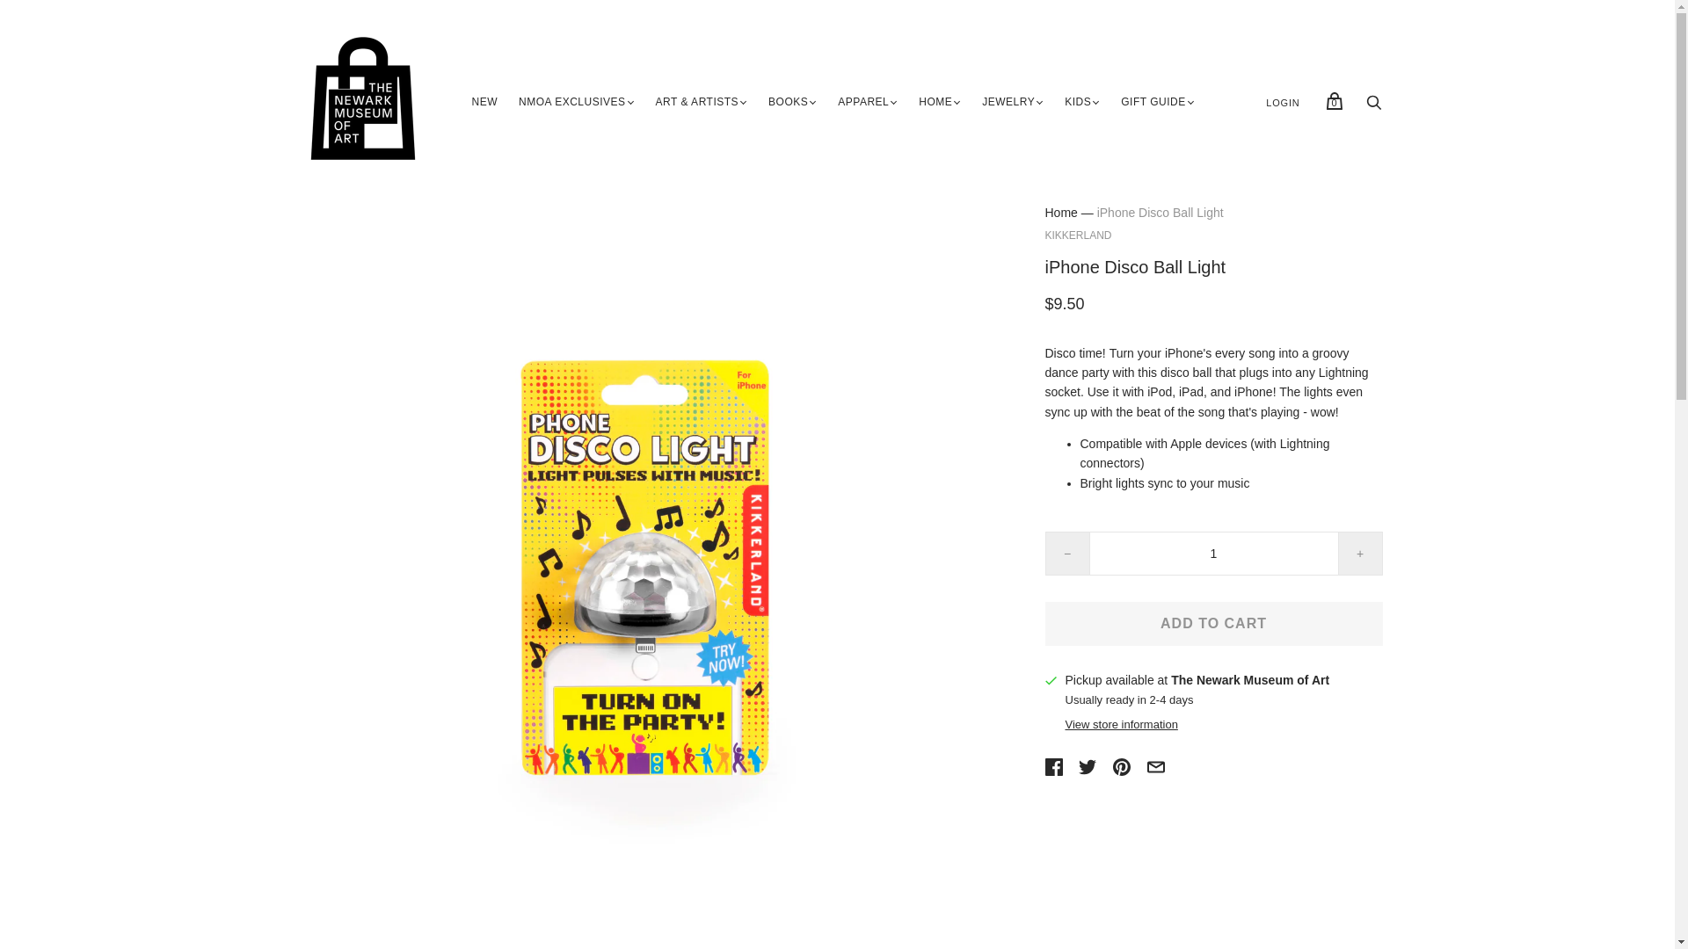 Image resolution: width=1688 pixels, height=949 pixels. What do you see at coordinates (935, 103) in the screenshot?
I see `HOME` at bounding box center [935, 103].